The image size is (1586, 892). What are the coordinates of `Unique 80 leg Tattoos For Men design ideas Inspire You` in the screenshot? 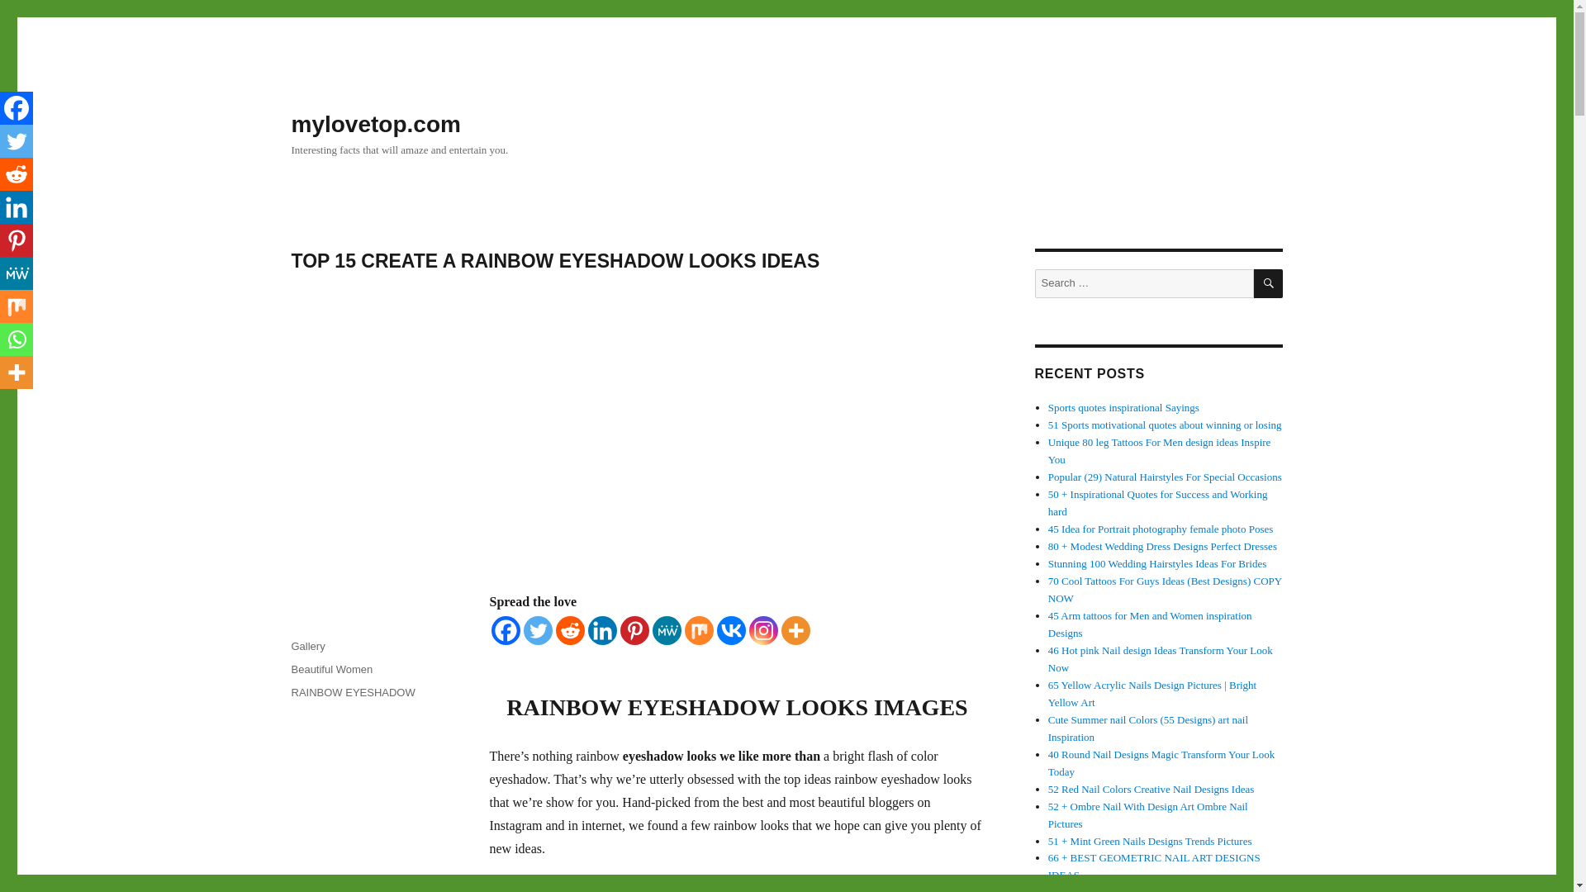 It's located at (1160, 451).